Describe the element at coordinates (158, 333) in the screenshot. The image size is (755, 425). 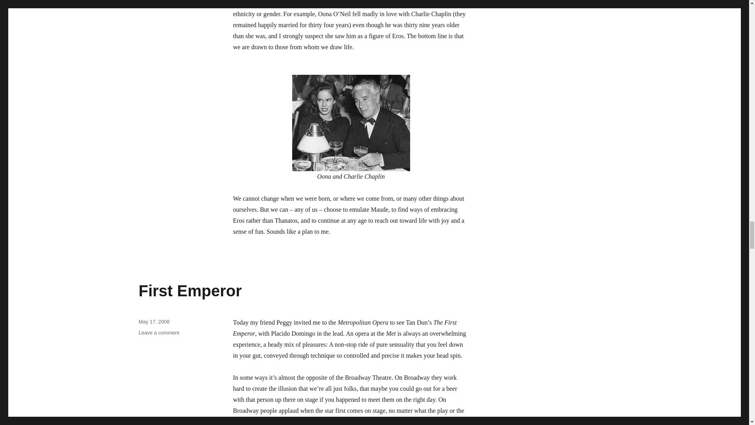
I see `First Emperor` at that location.